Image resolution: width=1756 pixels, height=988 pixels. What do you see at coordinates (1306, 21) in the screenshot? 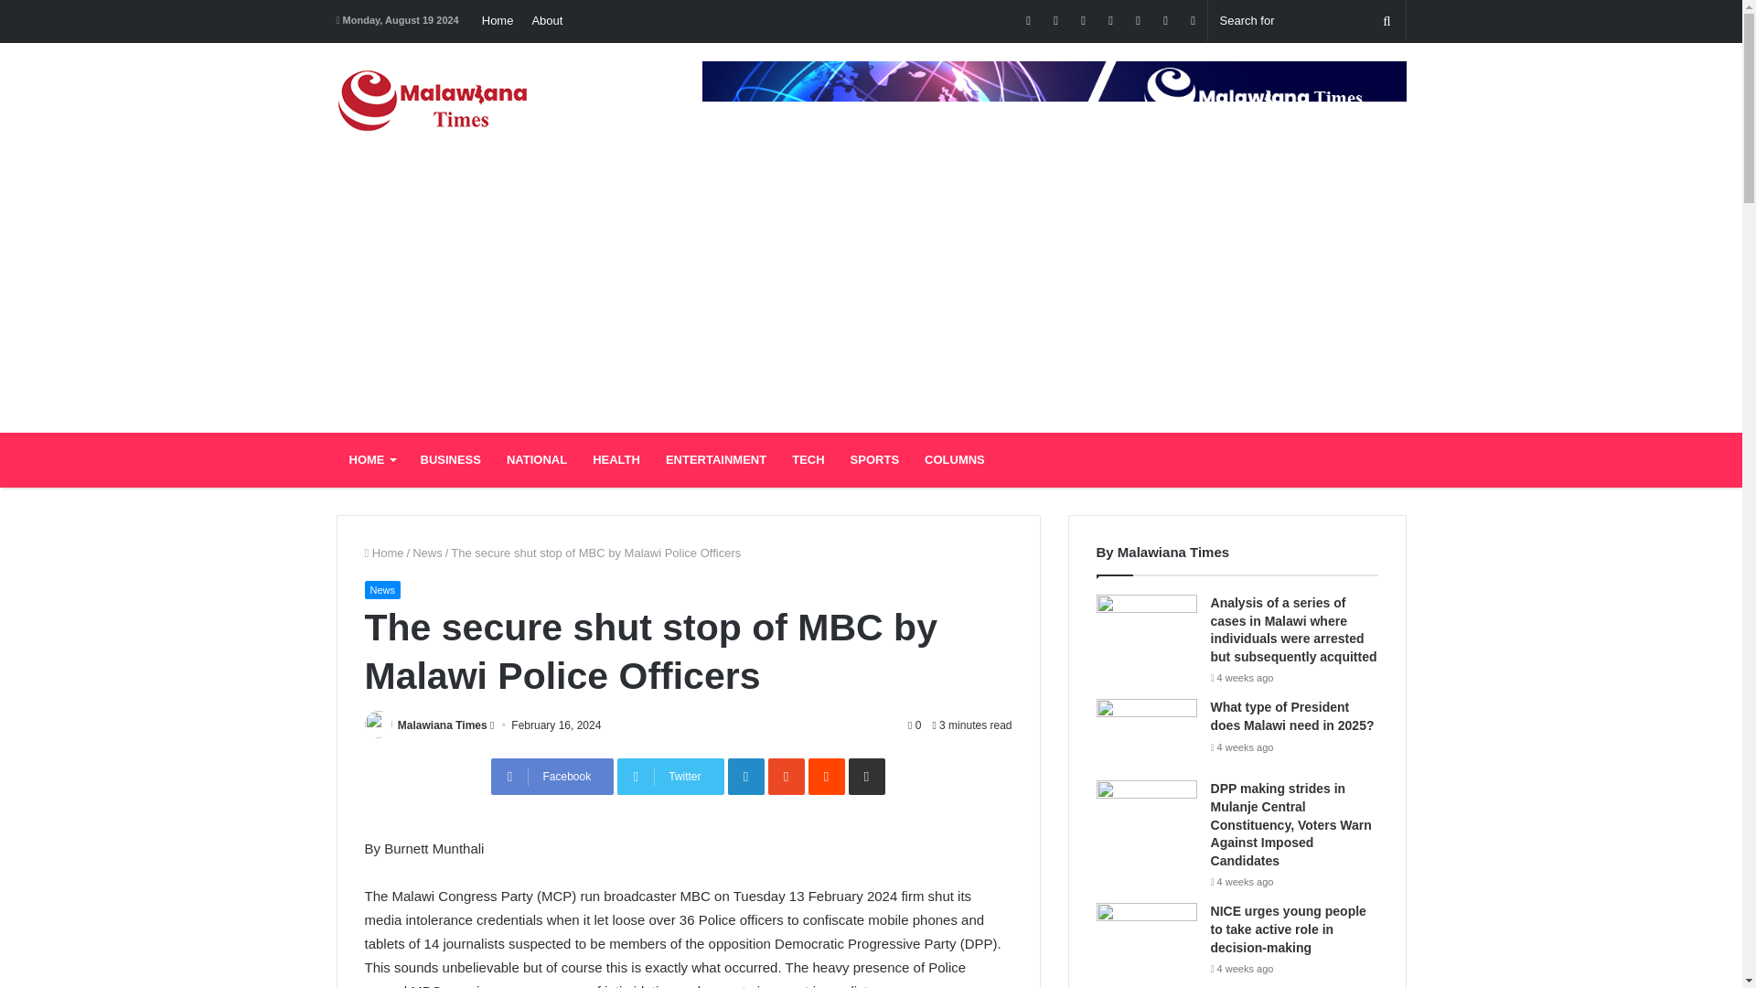
I see `Search for` at bounding box center [1306, 21].